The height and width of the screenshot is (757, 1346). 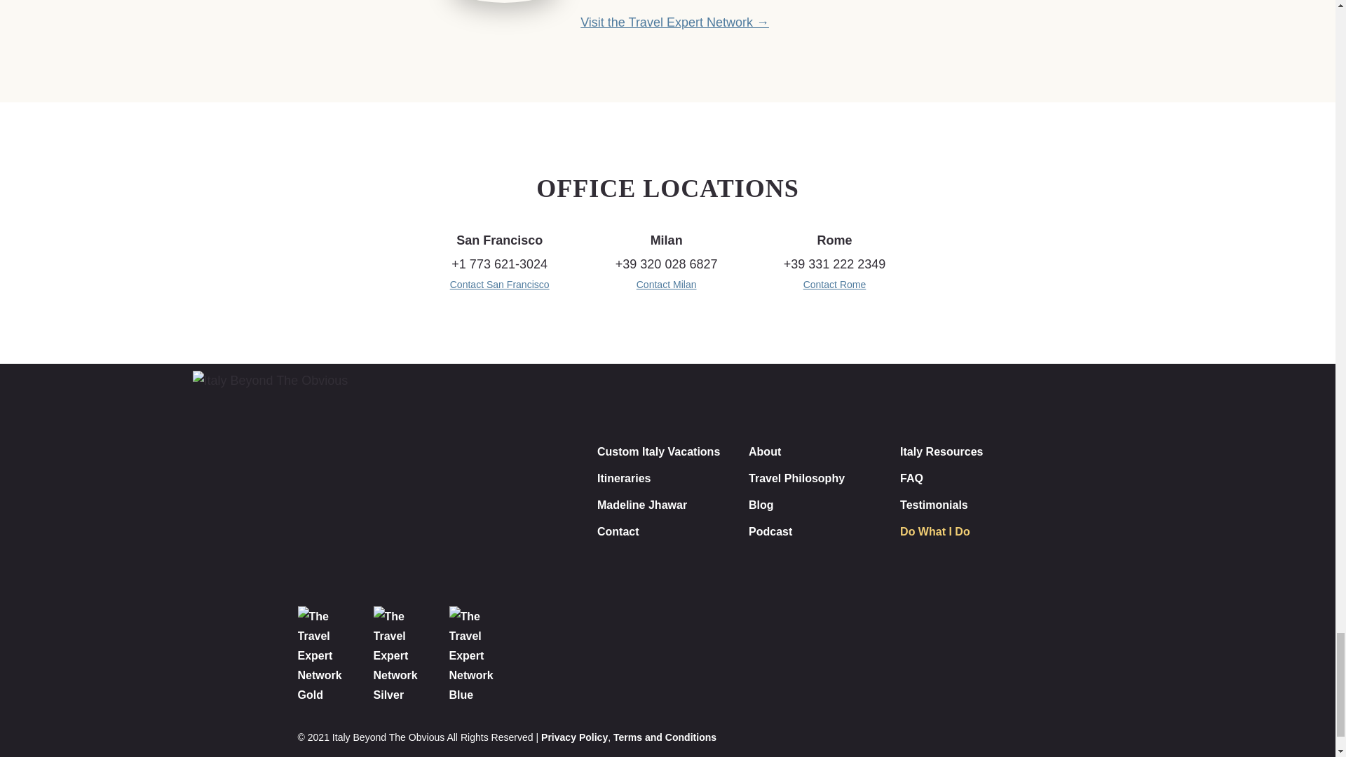 What do you see at coordinates (764, 451) in the screenshot?
I see `About` at bounding box center [764, 451].